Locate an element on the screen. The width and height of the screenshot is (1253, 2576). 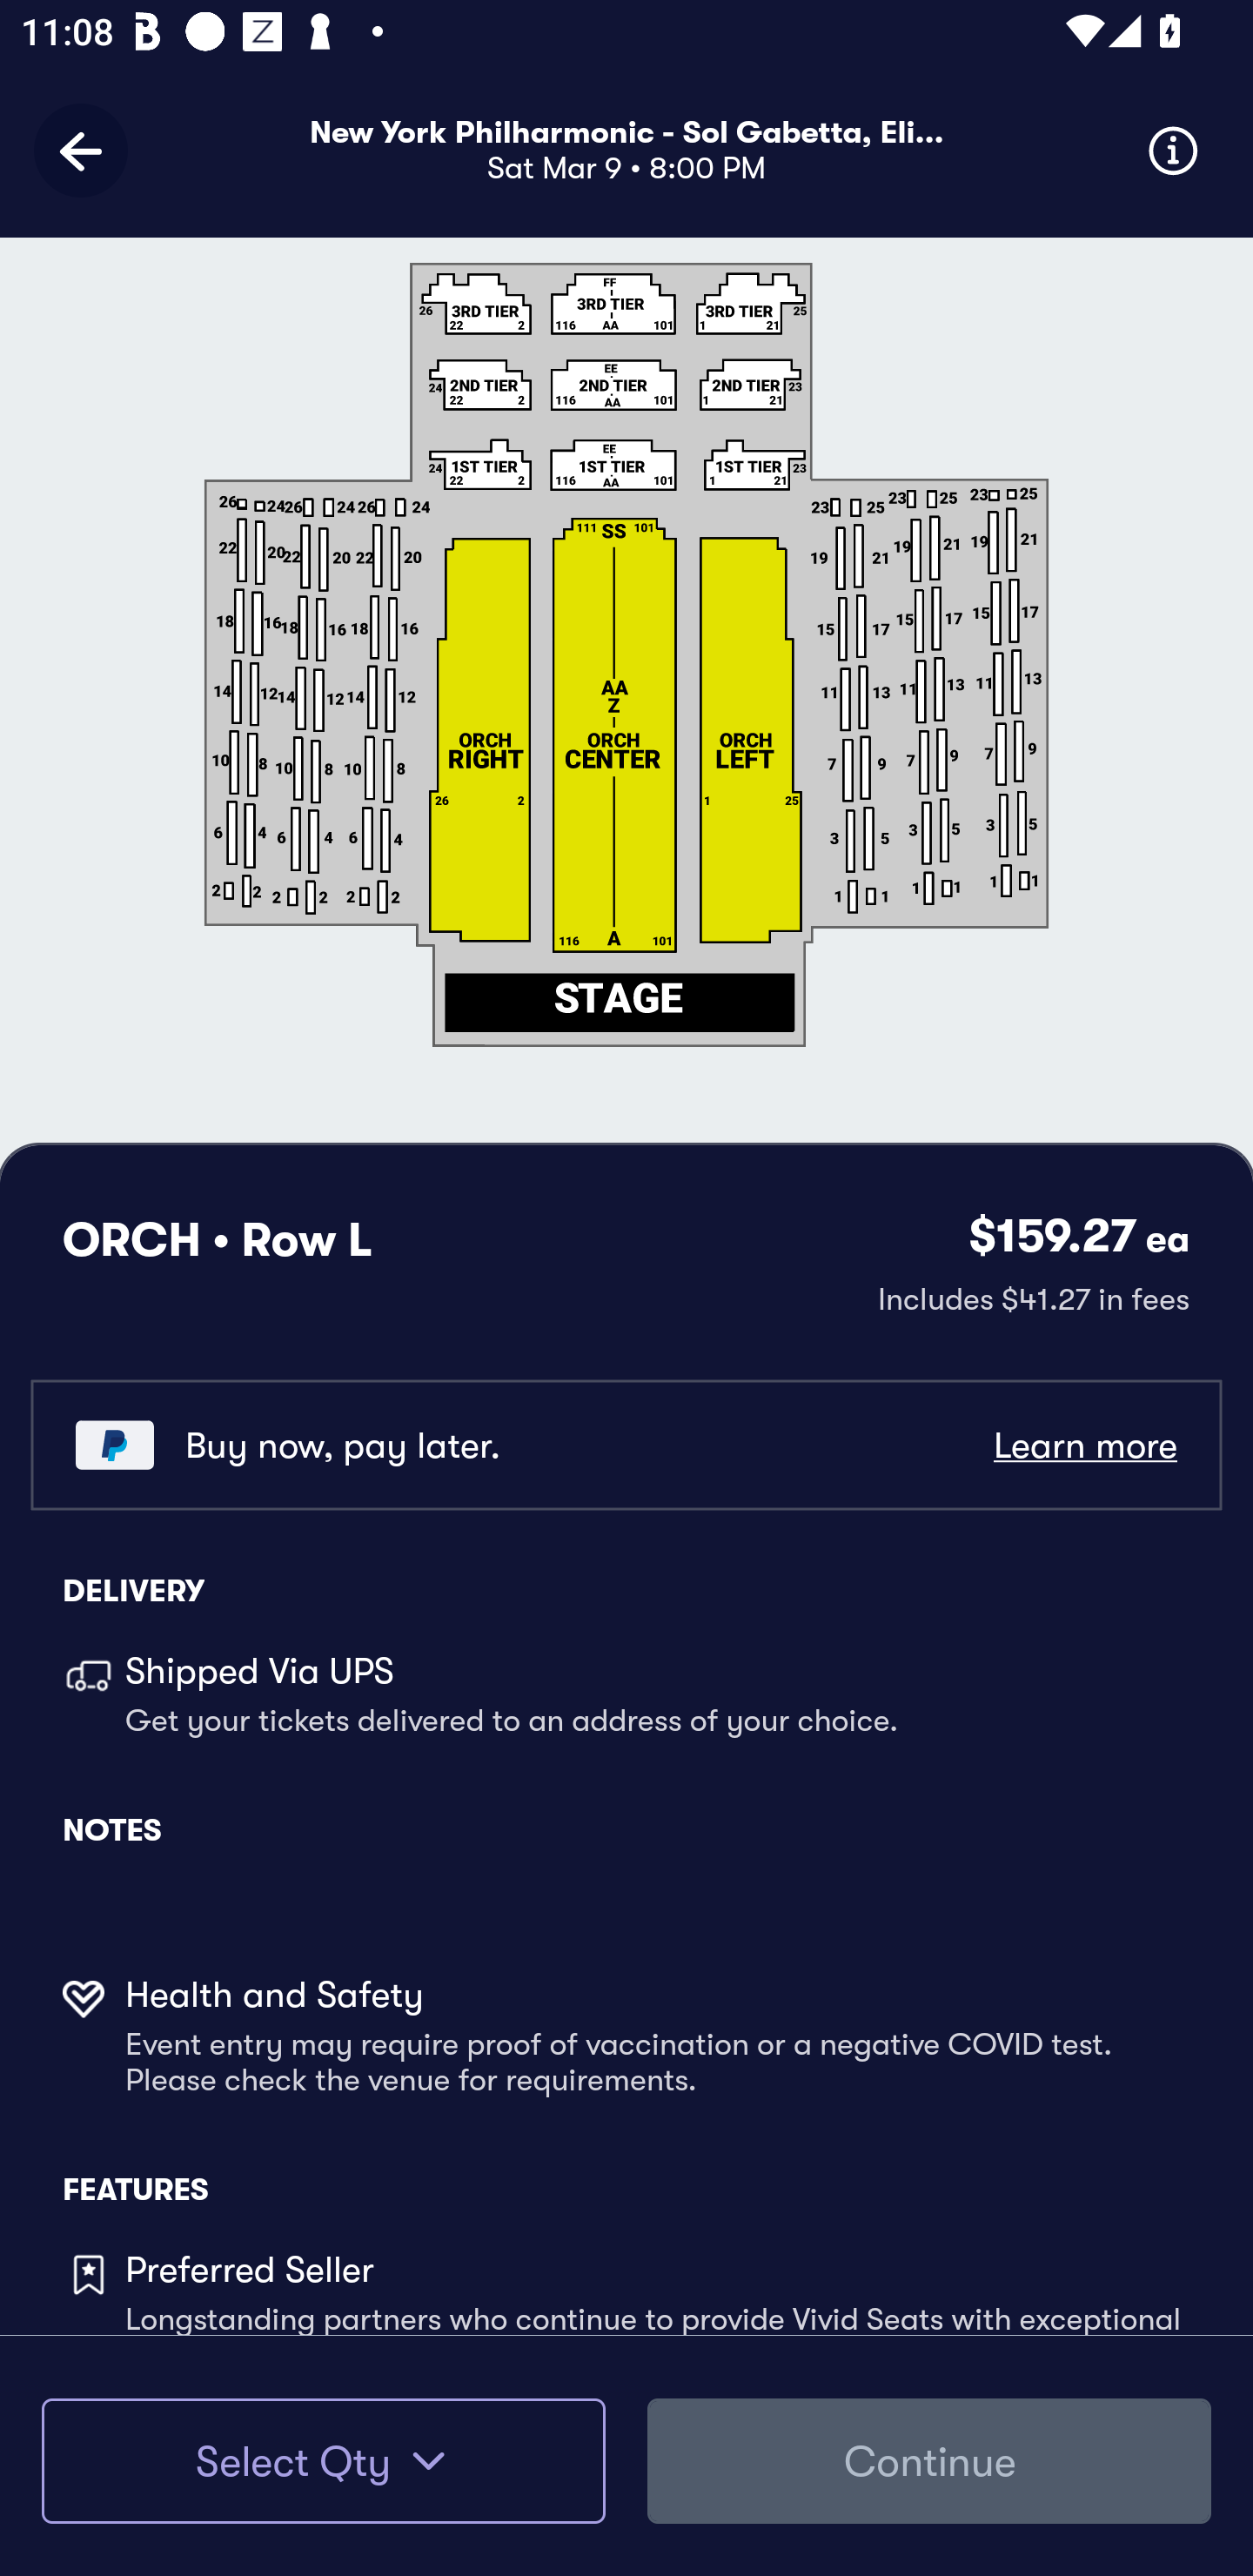
Select Qty is located at coordinates (323, 2461).